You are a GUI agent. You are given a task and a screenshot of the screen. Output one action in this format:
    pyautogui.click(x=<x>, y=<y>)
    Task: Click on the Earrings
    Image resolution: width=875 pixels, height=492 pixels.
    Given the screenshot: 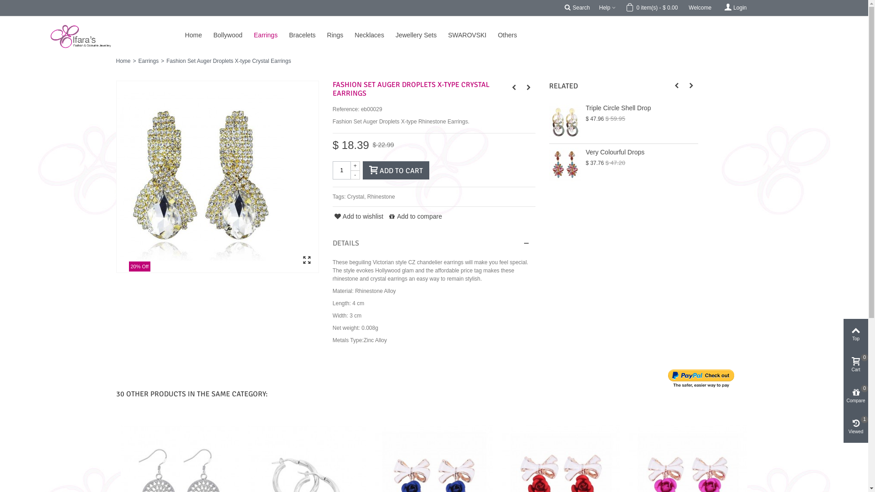 What is the action you would take?
    pyautogui.click(x=272, y=35)
    